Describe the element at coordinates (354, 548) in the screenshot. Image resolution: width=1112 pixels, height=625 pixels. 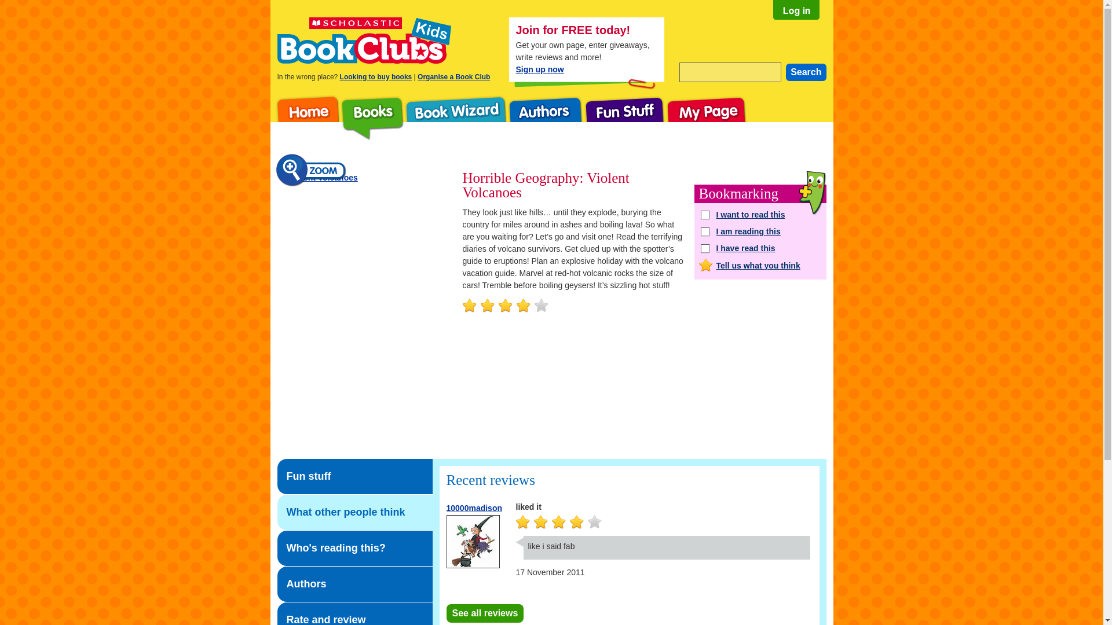
I see `Who's reading this?` at that location.